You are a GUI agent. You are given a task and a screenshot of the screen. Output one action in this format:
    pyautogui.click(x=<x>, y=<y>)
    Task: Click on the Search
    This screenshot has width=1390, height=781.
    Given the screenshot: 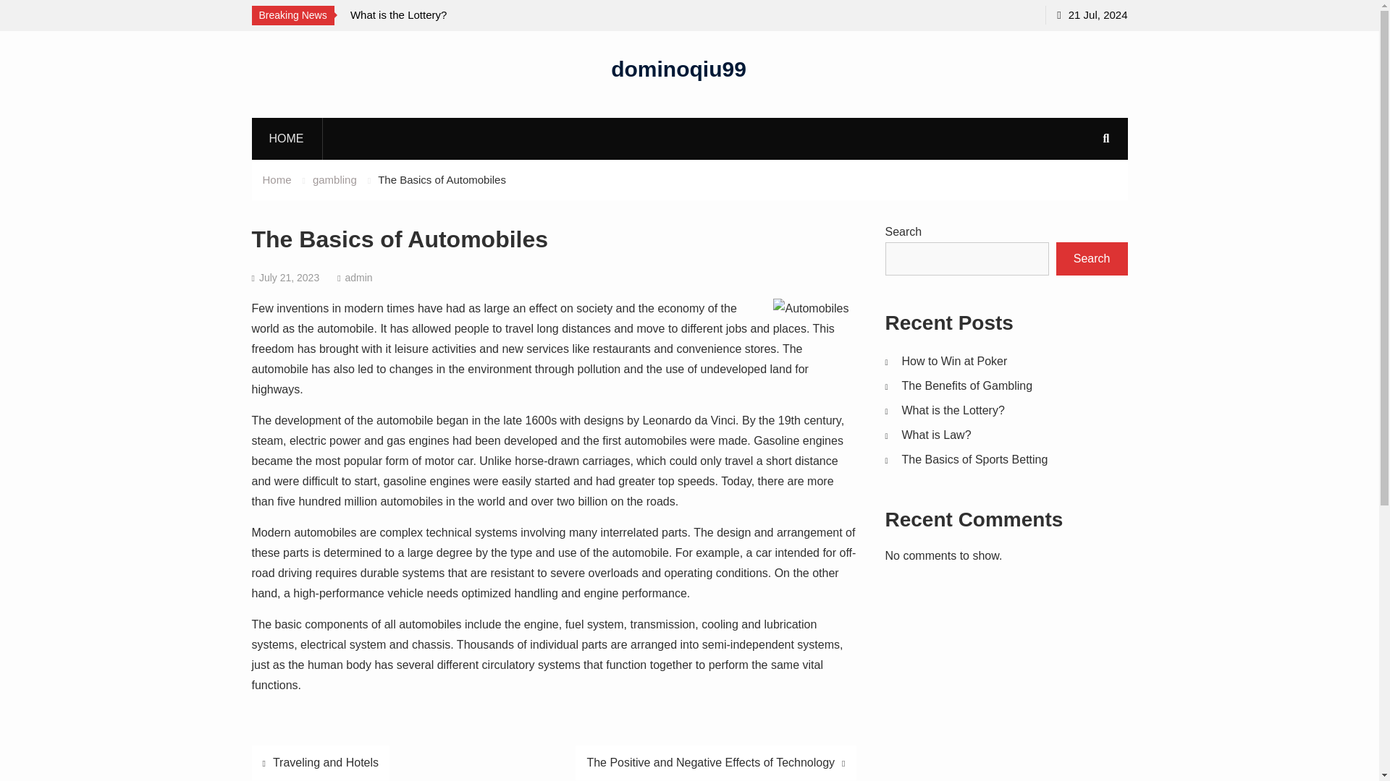 What is the action you would take?
    pyautogui.click(x=1092, y=259)
    